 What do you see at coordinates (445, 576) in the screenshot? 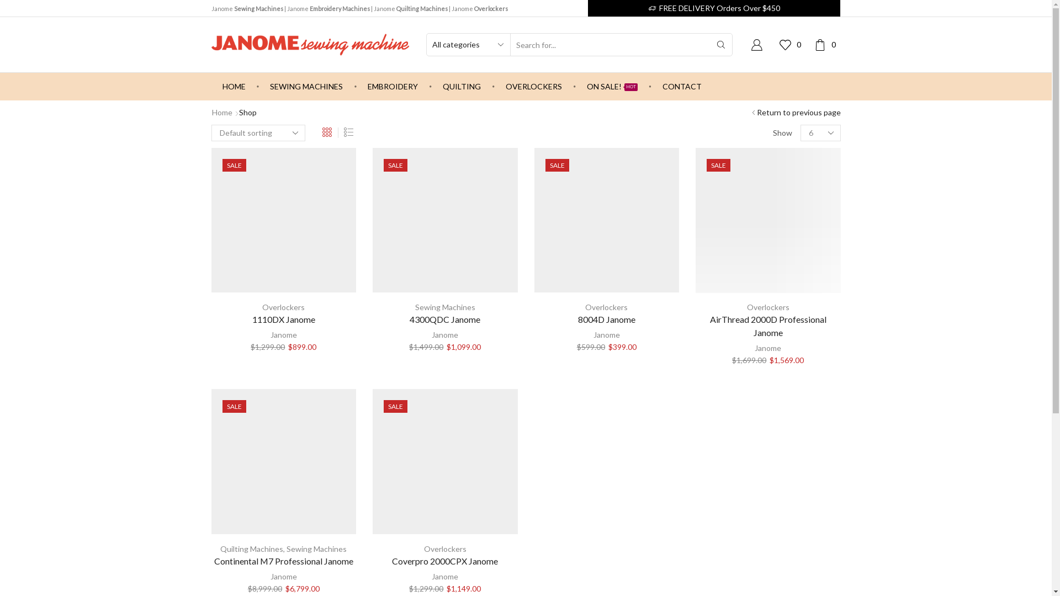
I see `Janome` at bounding box center [445, 576].